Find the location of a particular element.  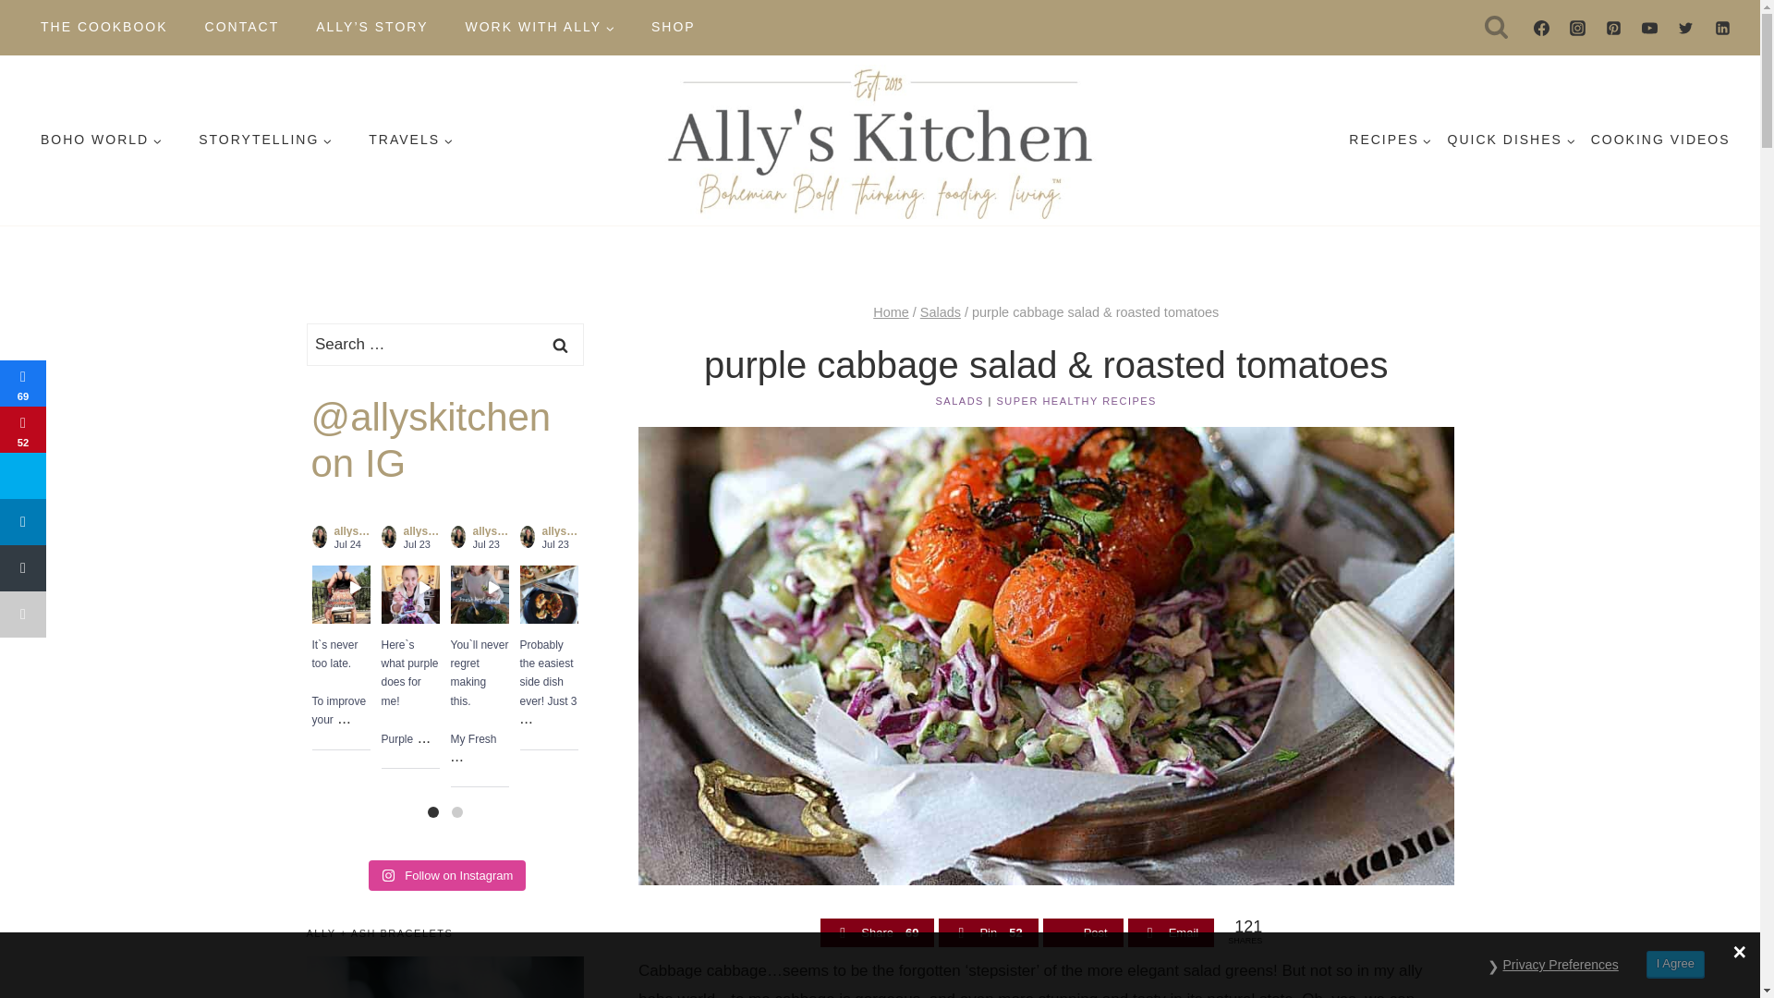

RECIPES is located at coordinates (1390, 140).